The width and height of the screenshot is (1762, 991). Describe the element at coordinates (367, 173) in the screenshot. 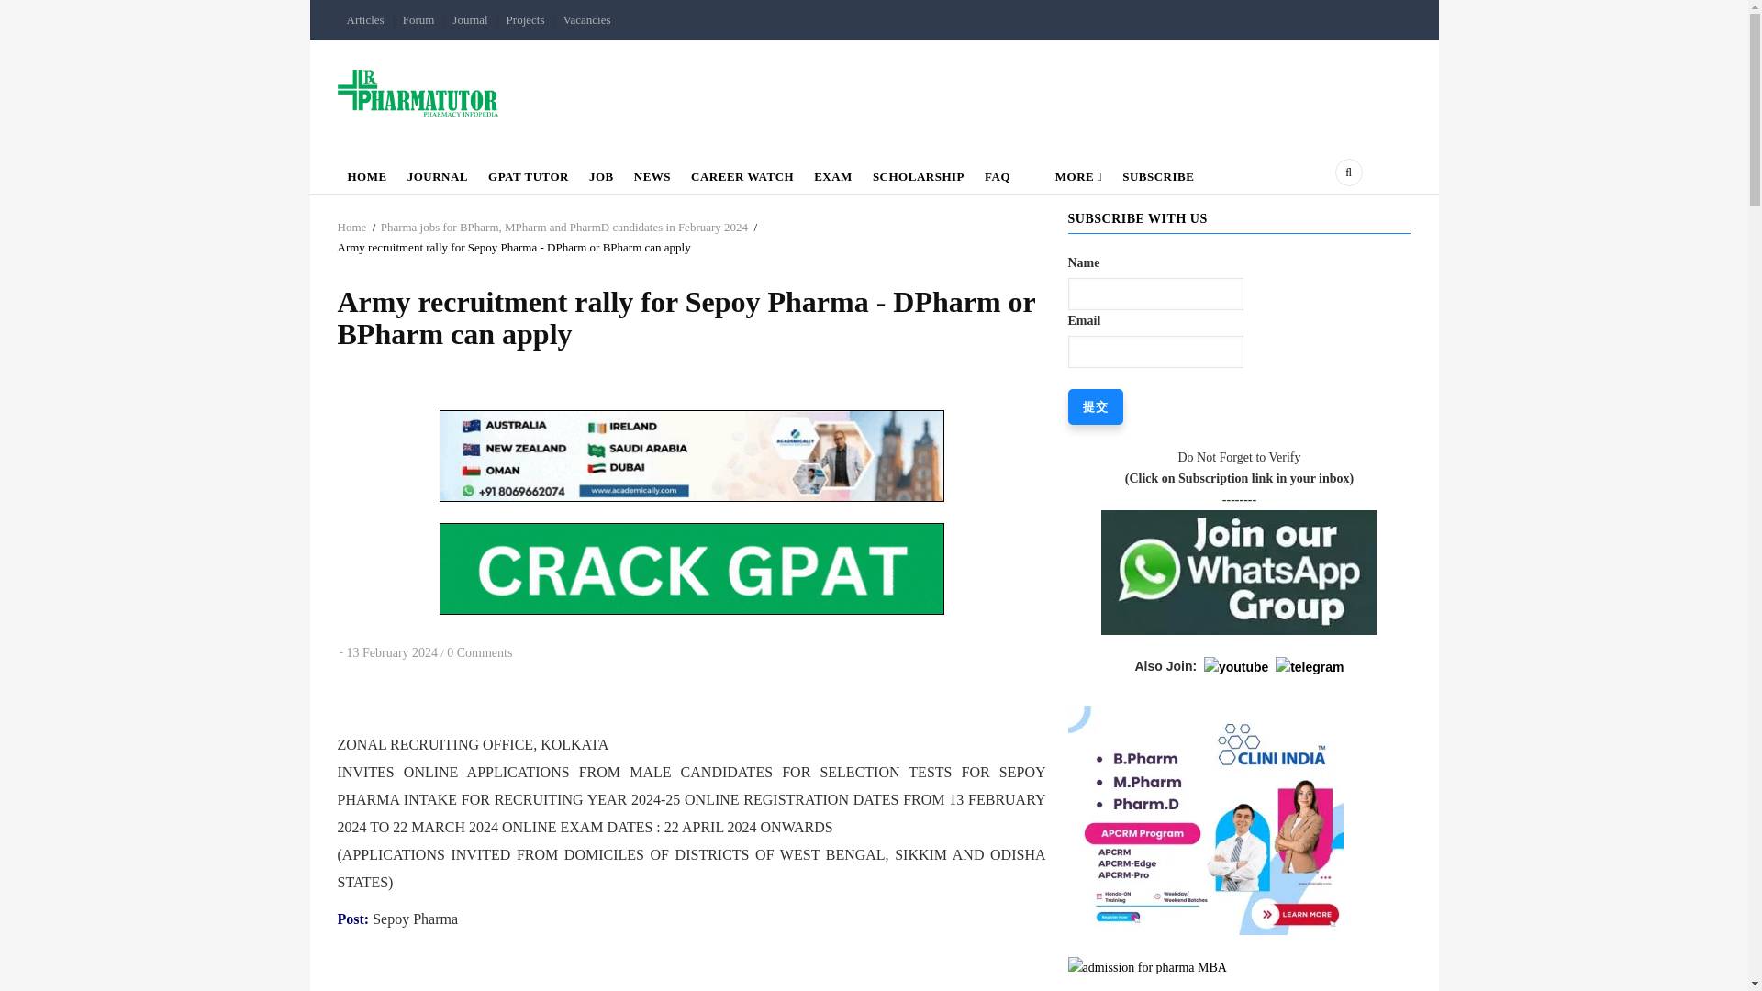

I see `HOME` at that location.